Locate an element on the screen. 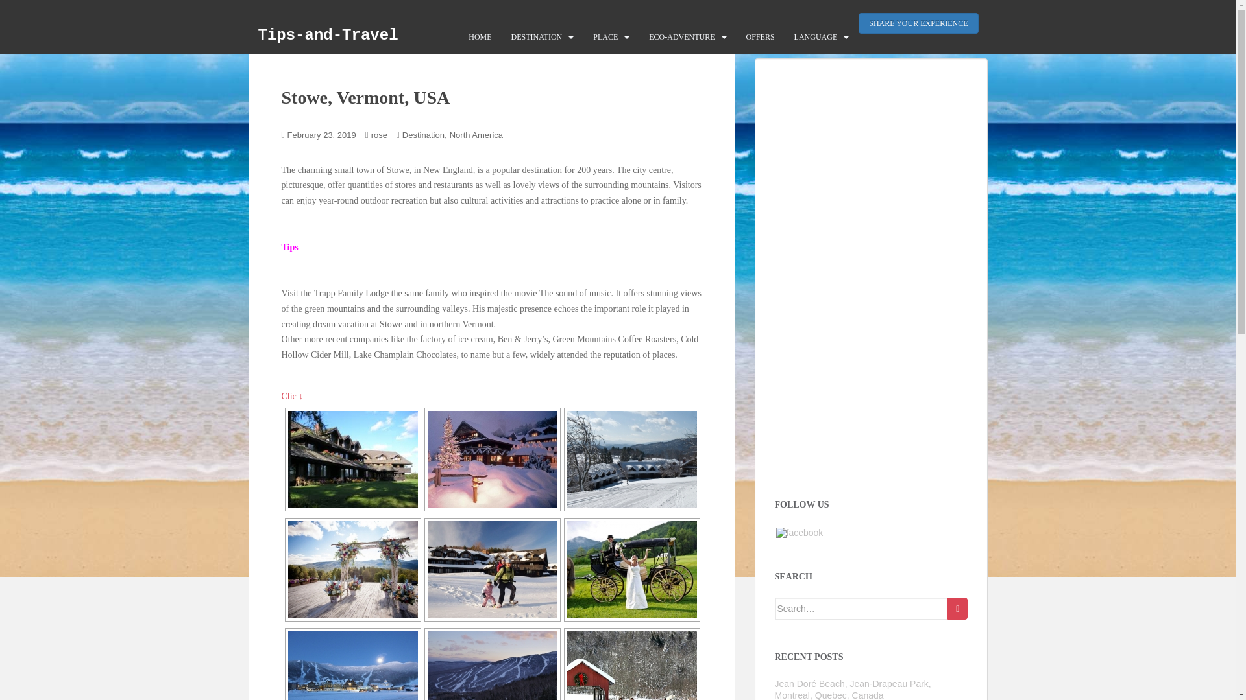 The image size is (1246, 700). SHARE YOUR EXPERIENCE is located at coordinates (918, 23).